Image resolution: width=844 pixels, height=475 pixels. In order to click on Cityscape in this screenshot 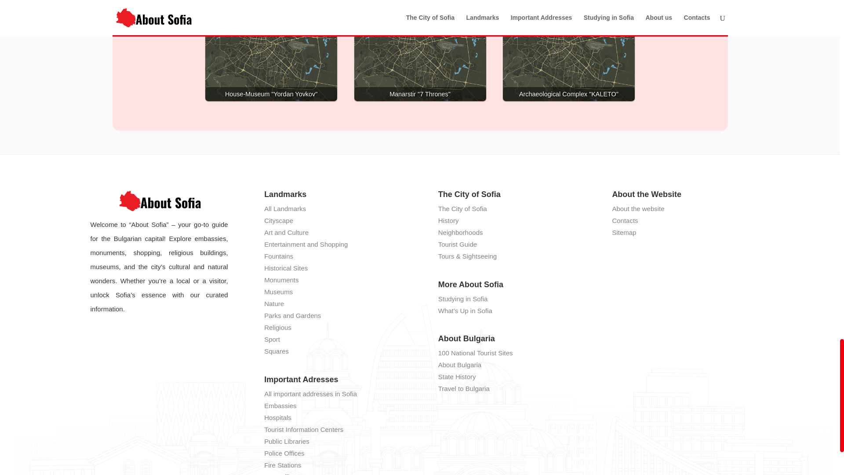, I will do `click(278, 220)`.